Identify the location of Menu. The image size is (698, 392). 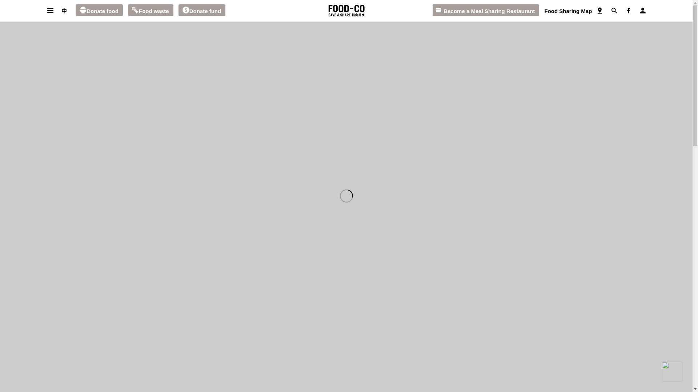
(50, 11).